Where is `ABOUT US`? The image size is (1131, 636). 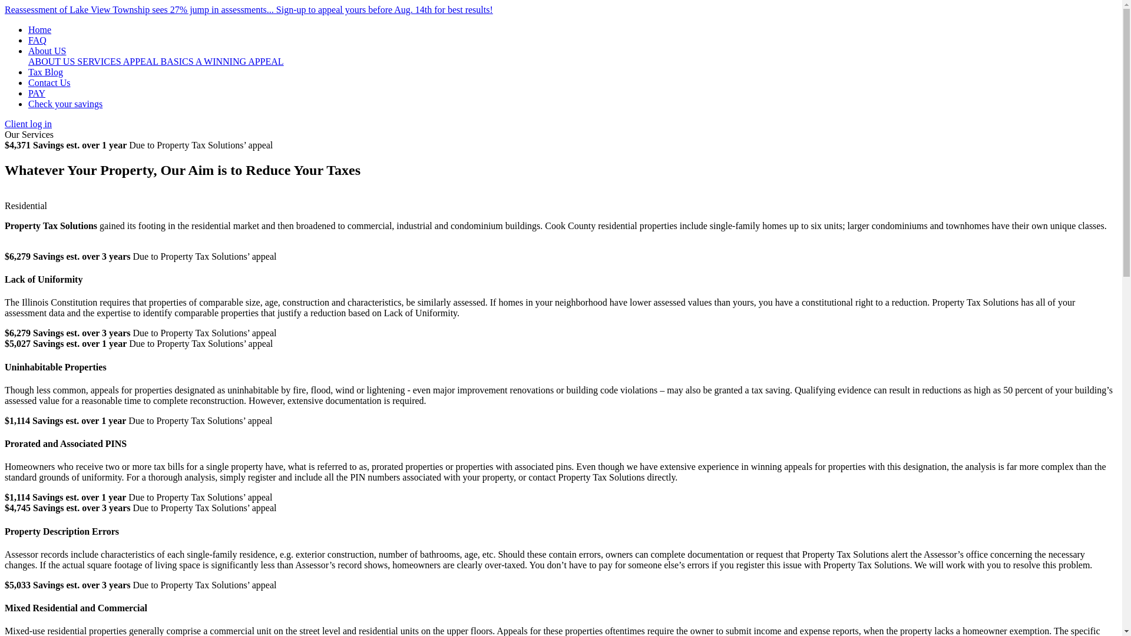
ABOUT US is located at coordinates (52, 61).